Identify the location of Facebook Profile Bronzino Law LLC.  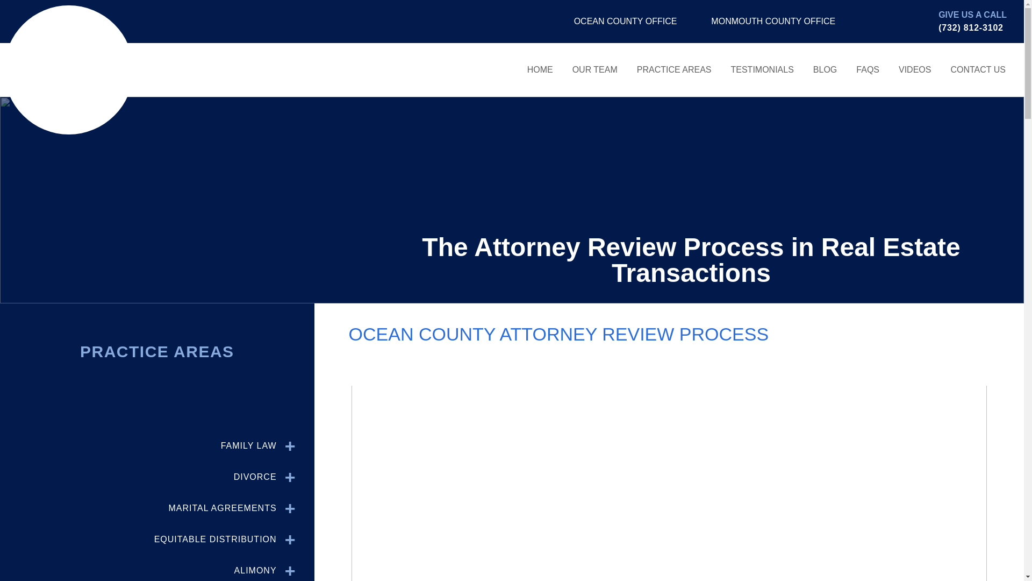
(869, 24).